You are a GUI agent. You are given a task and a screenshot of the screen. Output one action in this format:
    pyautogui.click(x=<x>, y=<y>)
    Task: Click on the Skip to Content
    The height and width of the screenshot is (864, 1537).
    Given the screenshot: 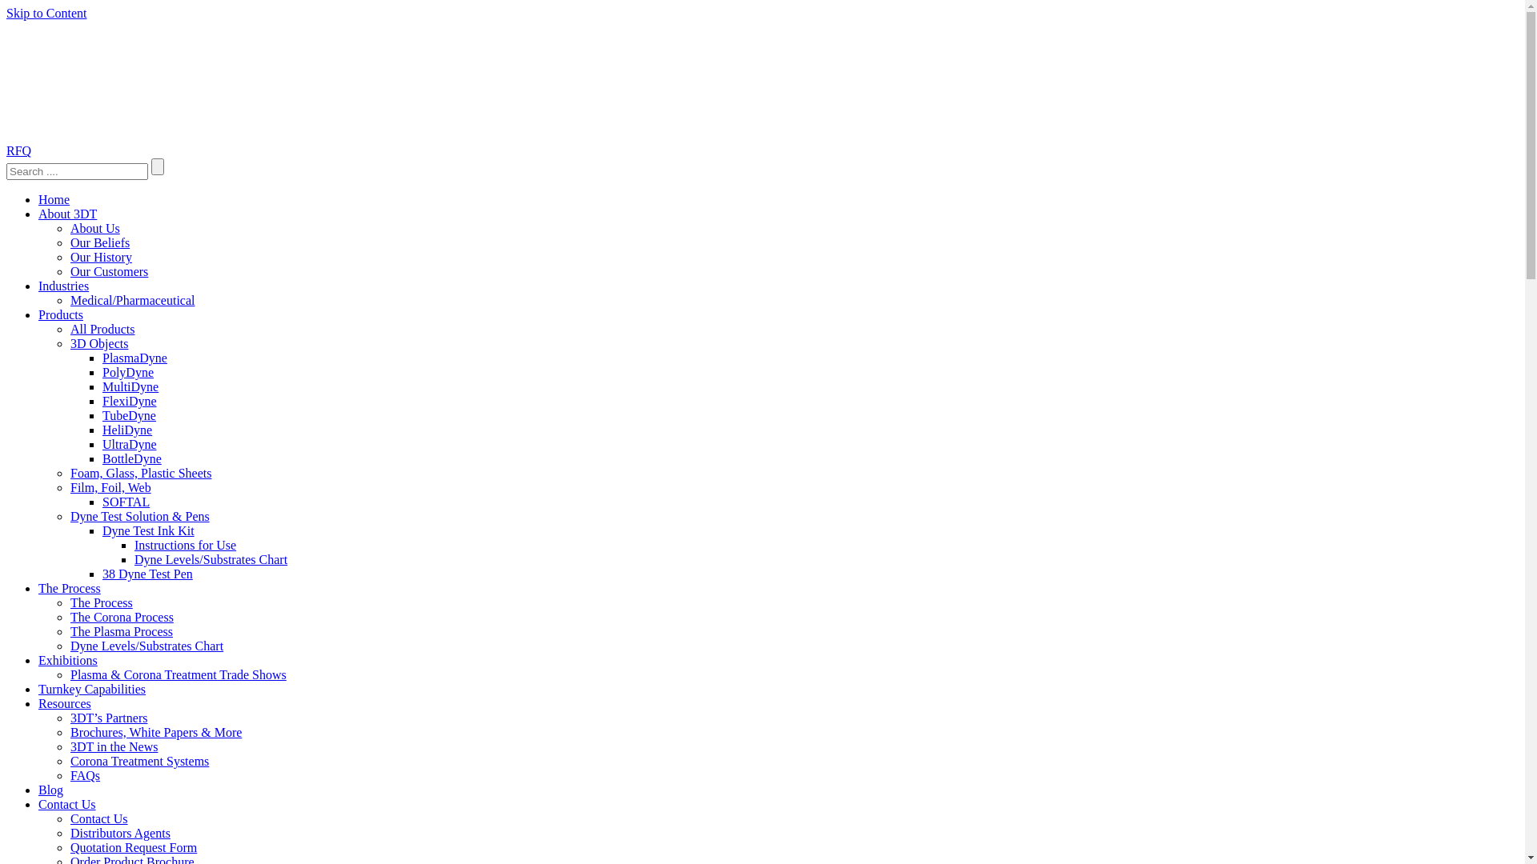 What is the action you would take?
    pyautogui.click(x=46, y=13)
    